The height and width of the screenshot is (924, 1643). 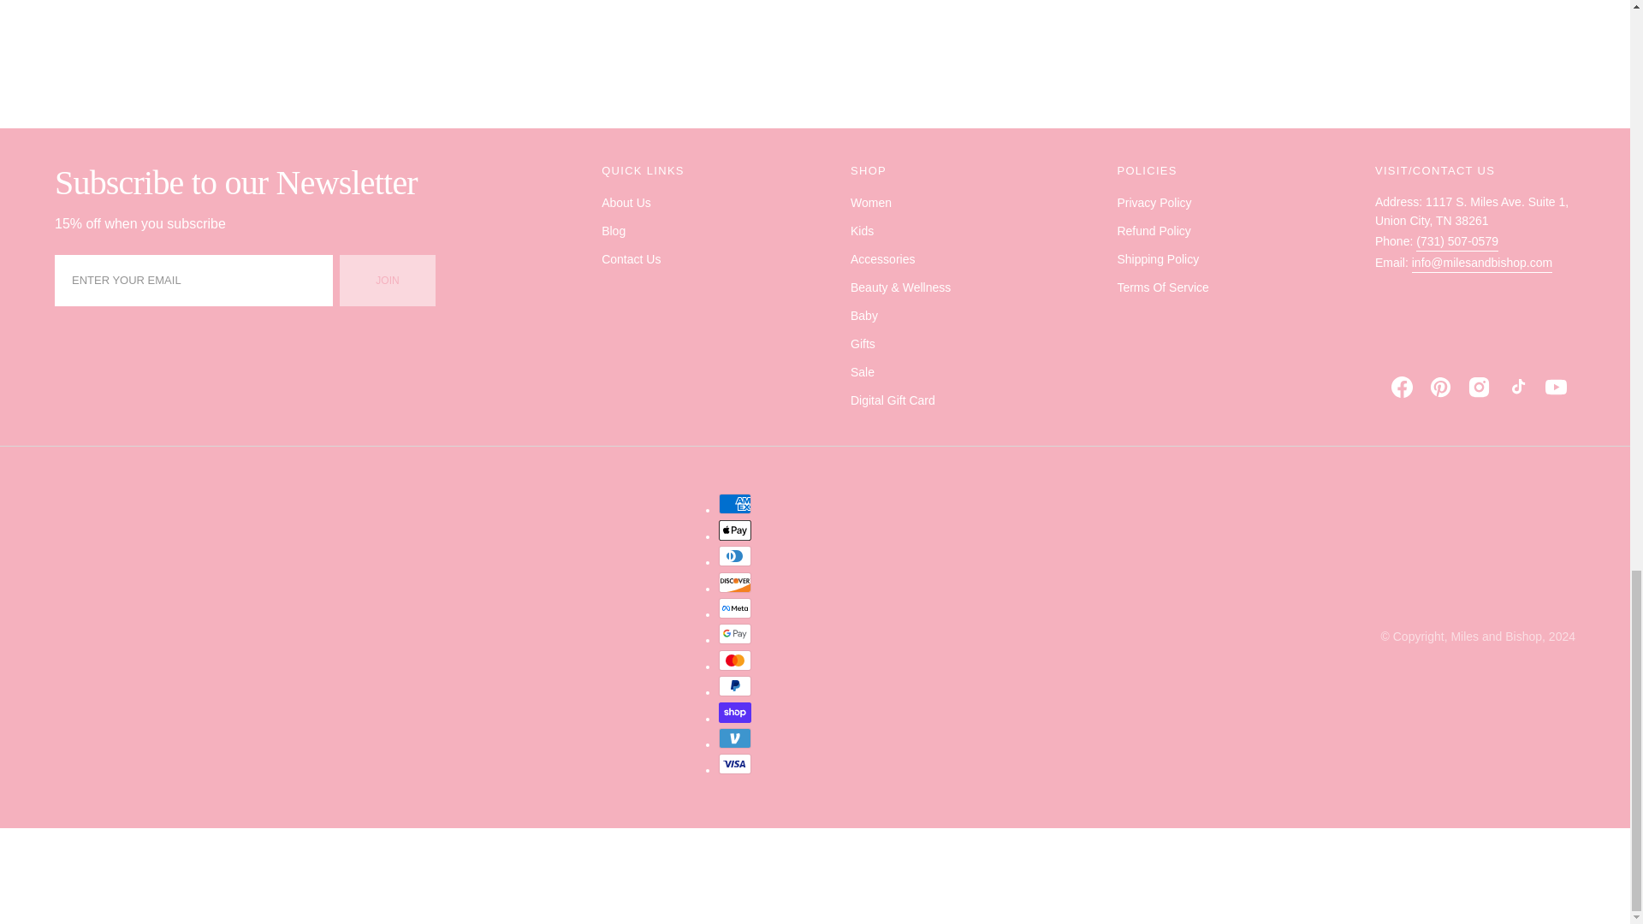 I want to click on Google Pay, so click(x=734, y=633).